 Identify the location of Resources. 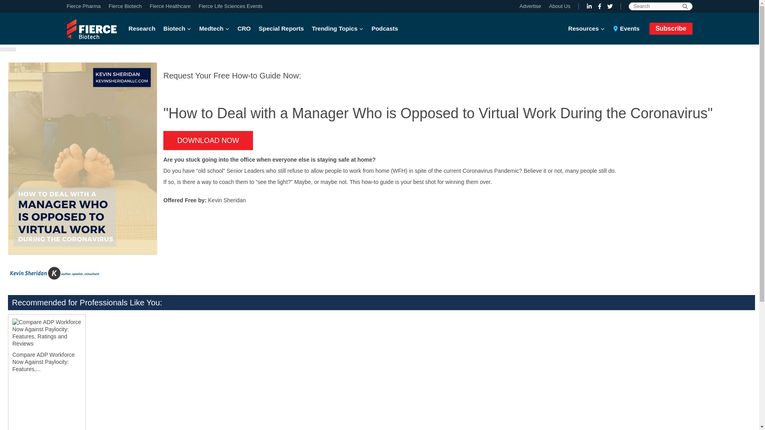
(588, 29).